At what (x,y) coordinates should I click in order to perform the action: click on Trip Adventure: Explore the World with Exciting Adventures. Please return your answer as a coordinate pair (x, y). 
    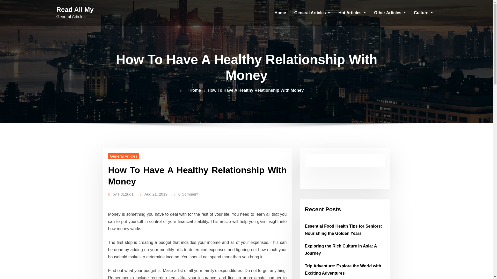
    Looking at the image, I should click on (343, 269).